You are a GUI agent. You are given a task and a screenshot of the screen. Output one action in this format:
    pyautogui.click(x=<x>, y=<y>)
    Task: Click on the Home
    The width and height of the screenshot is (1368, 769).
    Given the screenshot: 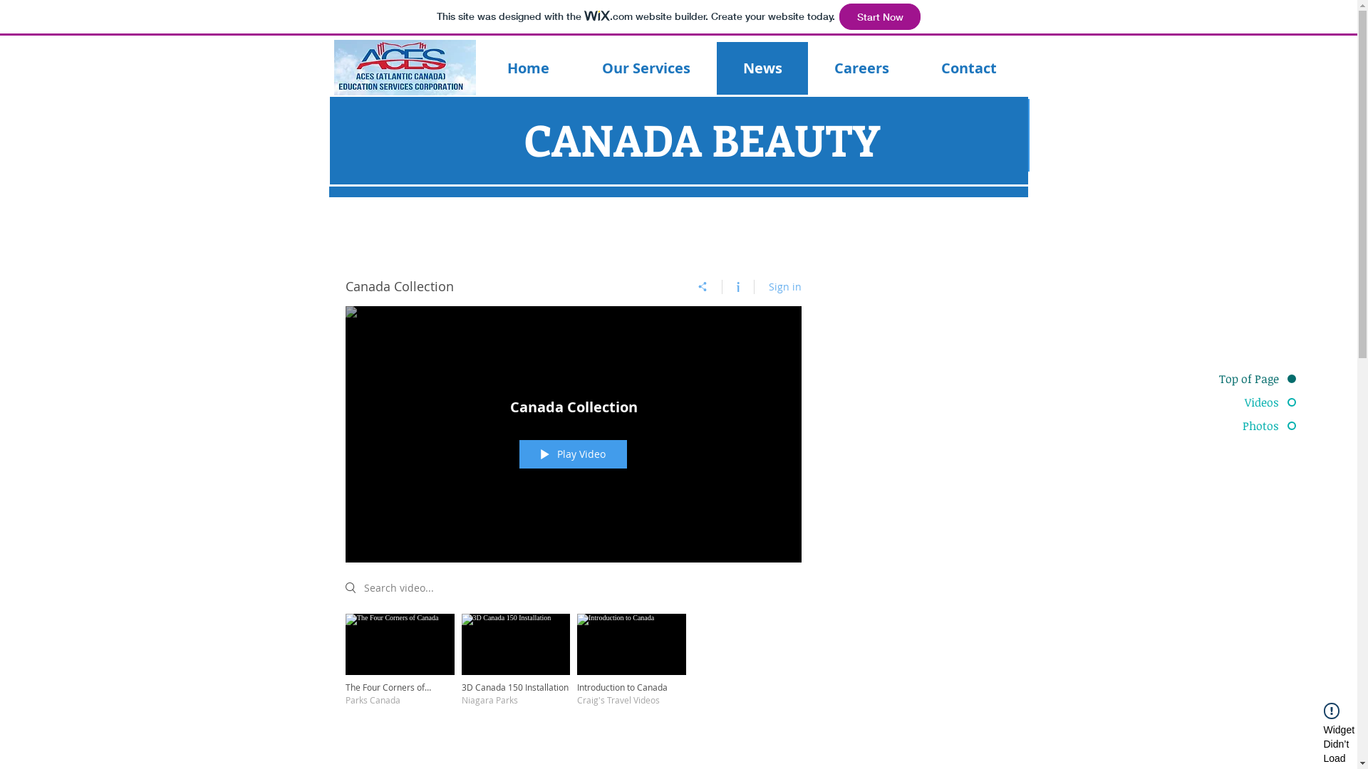 What is the action you would take?
    pyautogui.click(x=529, y=68)
    